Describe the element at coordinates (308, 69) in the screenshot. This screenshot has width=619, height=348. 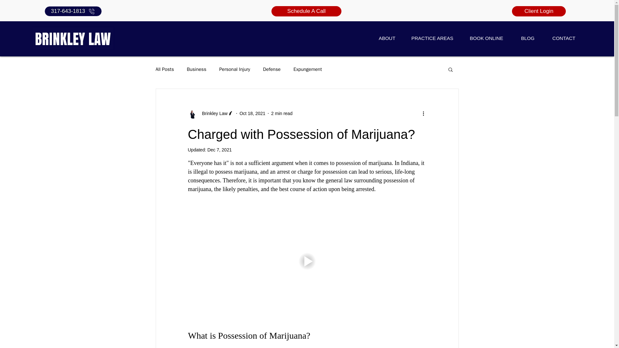
I see `Expungement` at that location.